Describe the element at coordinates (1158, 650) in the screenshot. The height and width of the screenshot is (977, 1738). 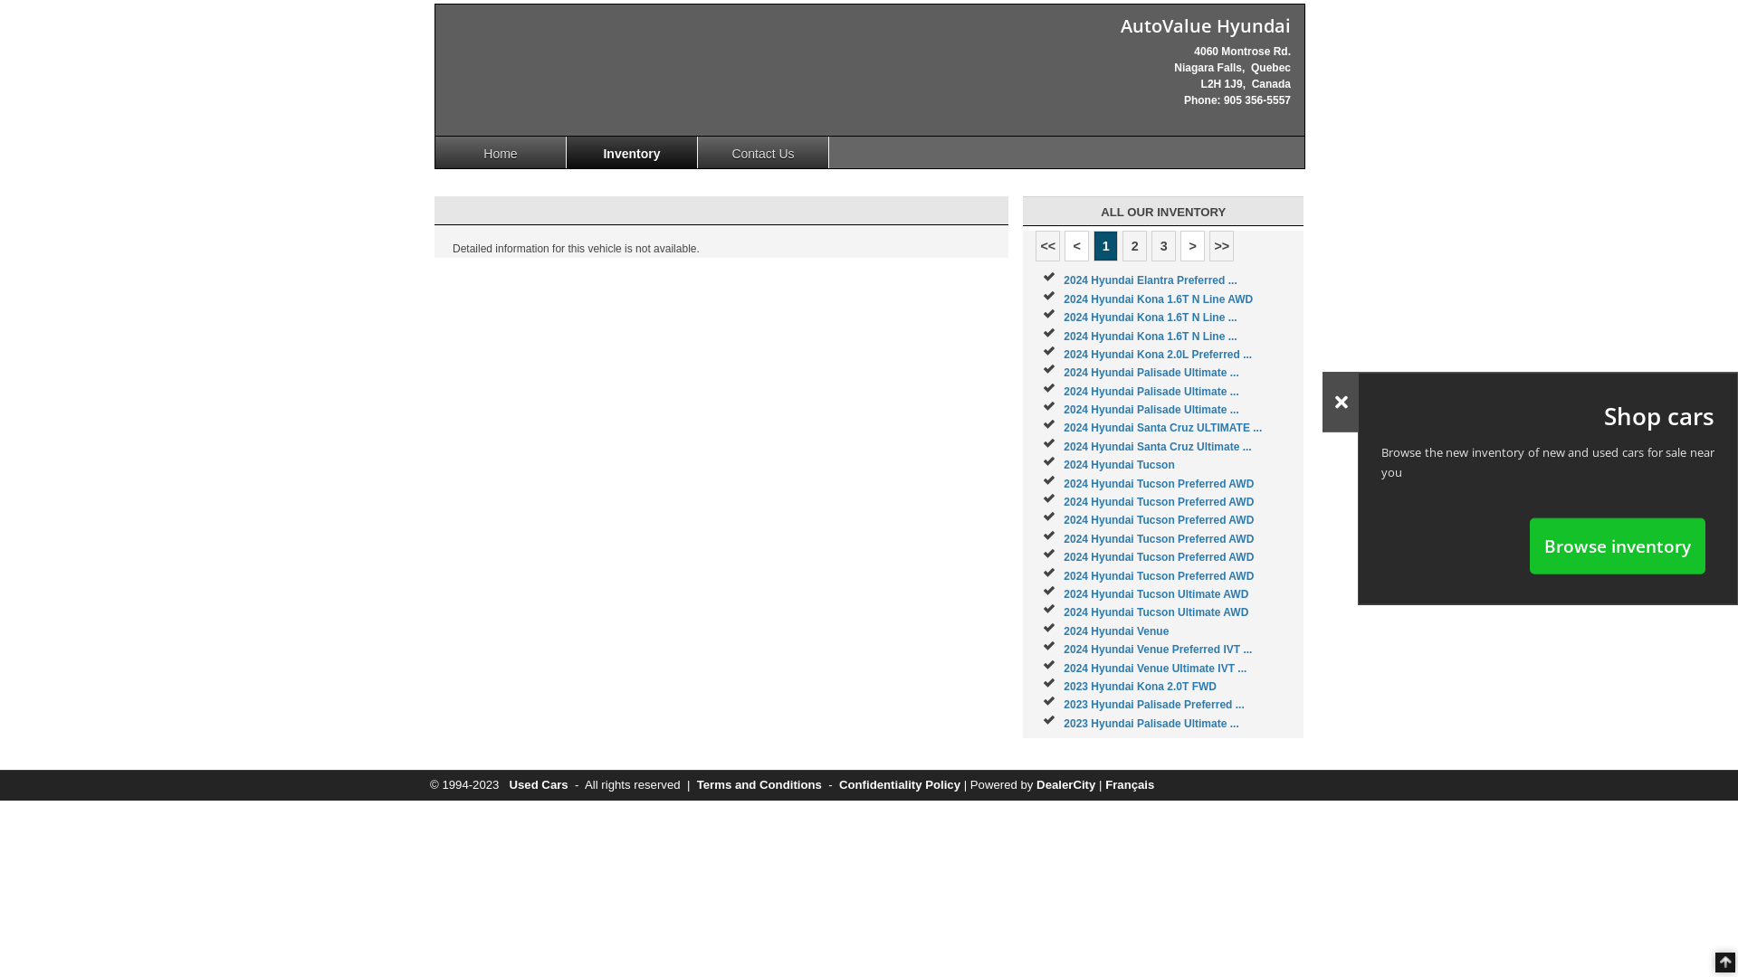
I see `2024 Hyundai Venue Preferred IVT ...` at that location.